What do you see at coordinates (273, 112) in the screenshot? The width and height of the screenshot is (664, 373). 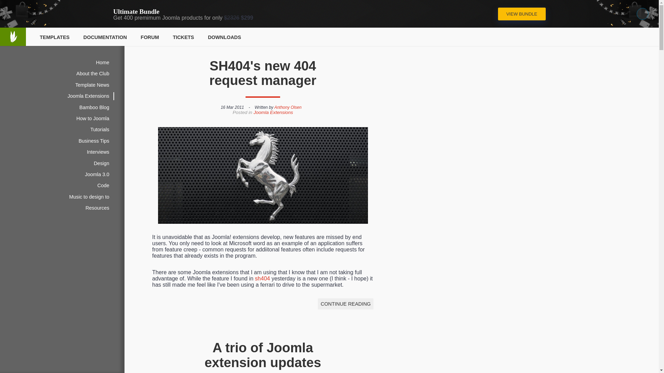 I see `Joomla Extensions` at bounding box center [273, 112].